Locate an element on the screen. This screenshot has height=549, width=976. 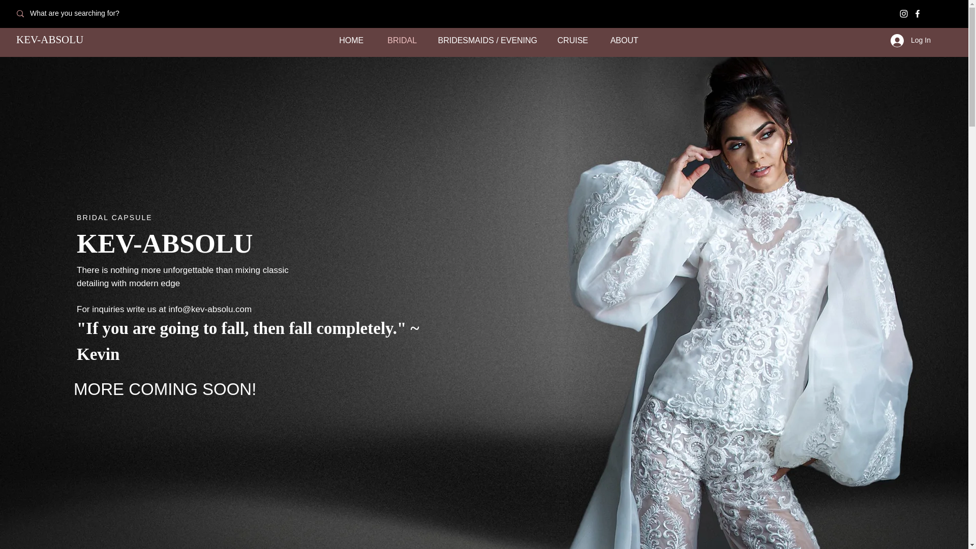
BRIDAL is located at coordinates (402, 41).